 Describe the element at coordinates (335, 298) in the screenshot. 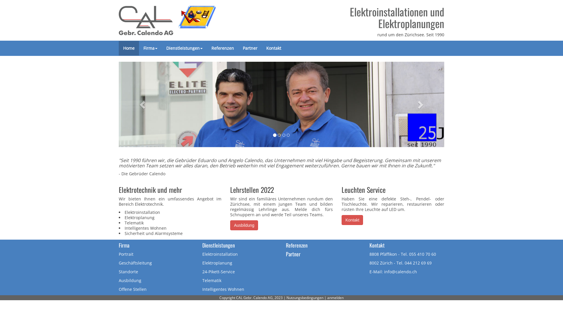

I see `anmelden` at that location.